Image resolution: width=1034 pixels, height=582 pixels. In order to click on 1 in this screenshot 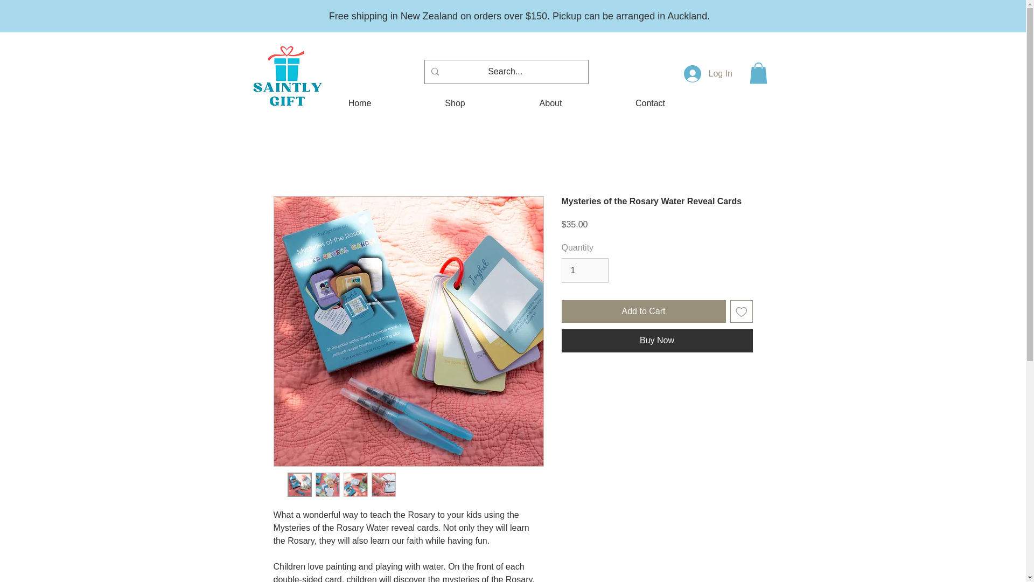, I will do `click(584, 271)`.